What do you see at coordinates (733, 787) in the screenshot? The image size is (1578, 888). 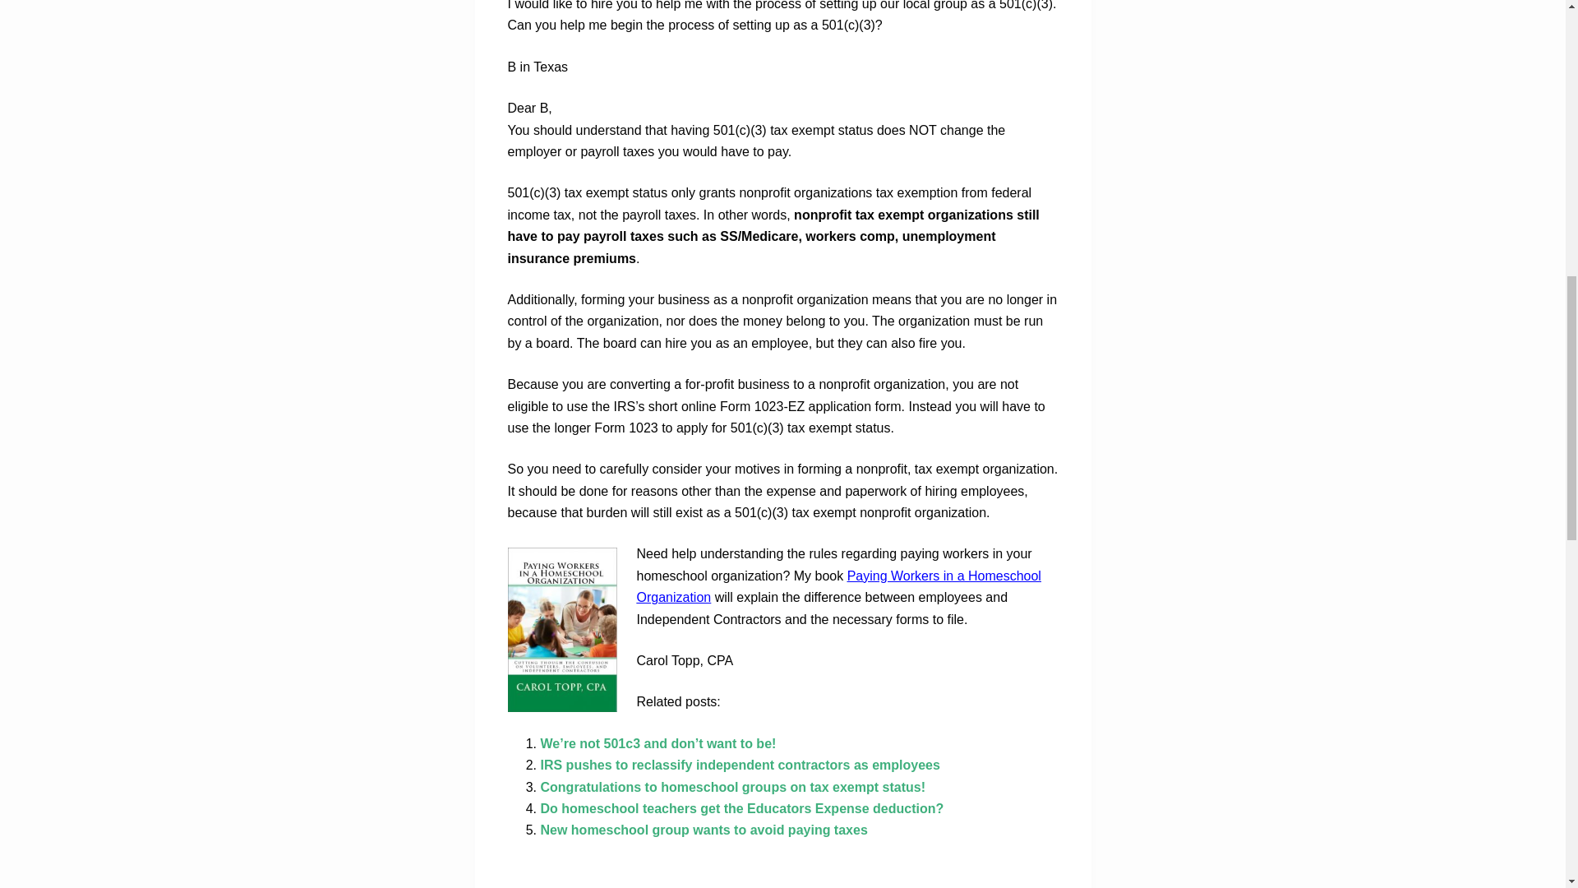 I see `Congratulations to homeschool groups on tax exempt status!` at bounding box center [733, 787].